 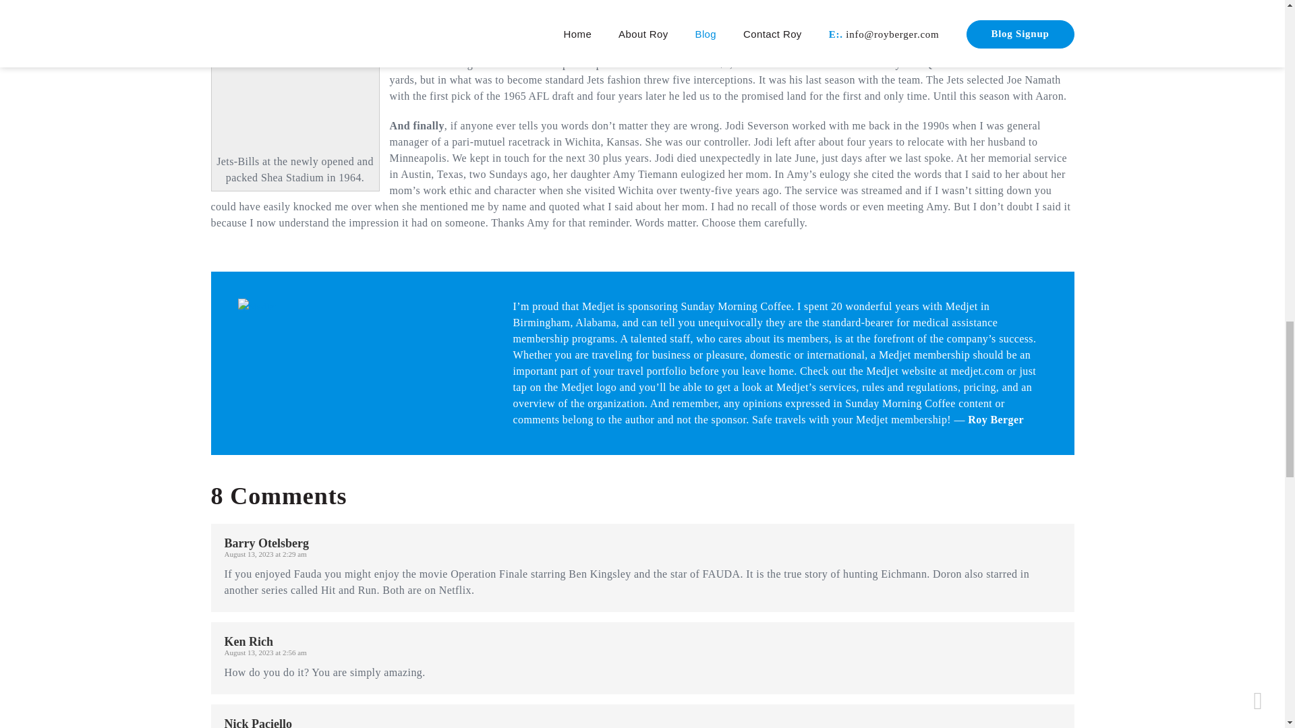 What do you see at coordinates (264, 653) in the screenshot?
I see `August 13, 2023 at 2:56 am` at bounding box center [264, 653].